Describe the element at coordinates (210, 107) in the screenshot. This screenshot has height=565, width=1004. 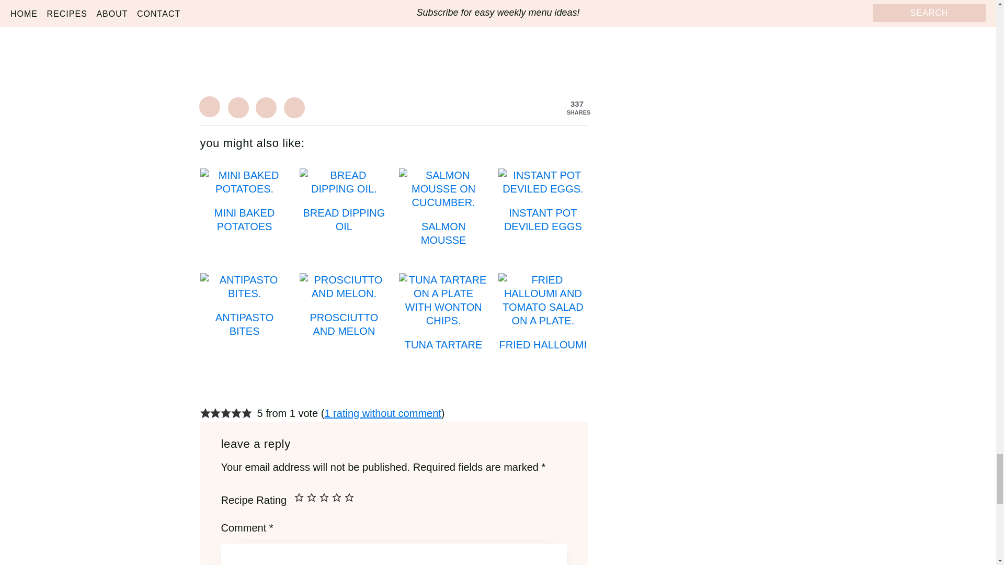
I see `Save to Pinterest` at that location.